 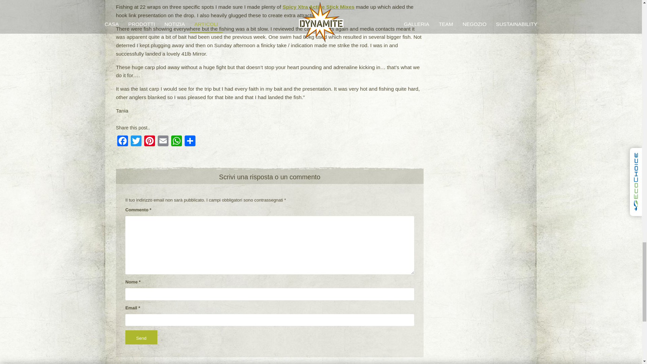 What do you see at coordinates (136, 142) in the screenshot?
I see `Twitter` at bounding box center [136, 142].